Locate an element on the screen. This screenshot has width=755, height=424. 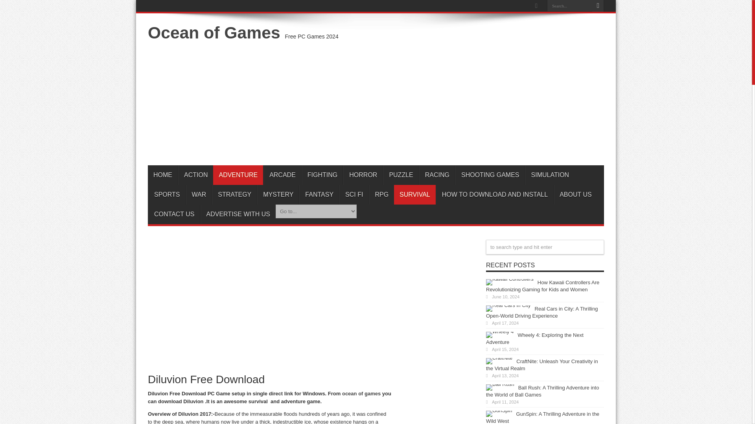
PUZZLE is located at coordinates (400, 175).